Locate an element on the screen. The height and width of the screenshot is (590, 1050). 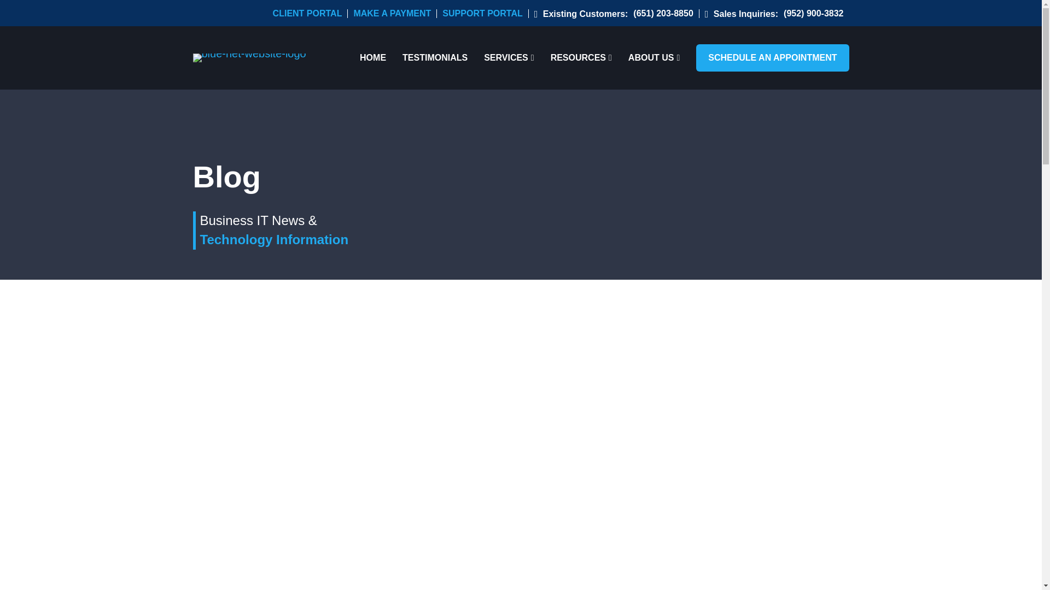
CLIENT PORTAL is located at coordinates (311, 14).